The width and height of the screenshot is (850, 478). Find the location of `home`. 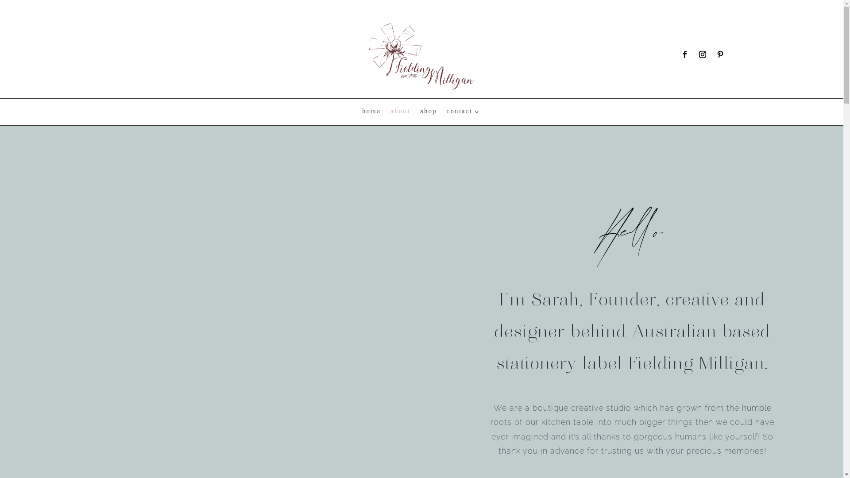

home is located at coordinates (371, 114).